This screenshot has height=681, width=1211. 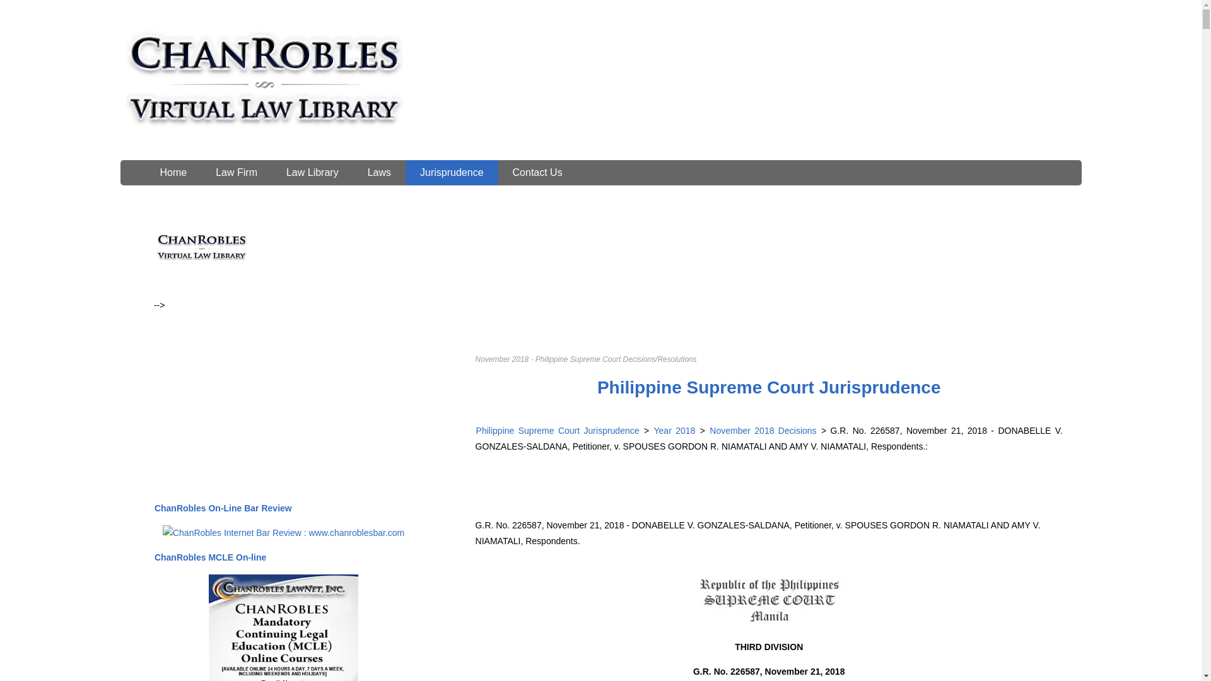 I want to click on Philippine Supreme Court Jurisprudence, so click(x=769, y=387).